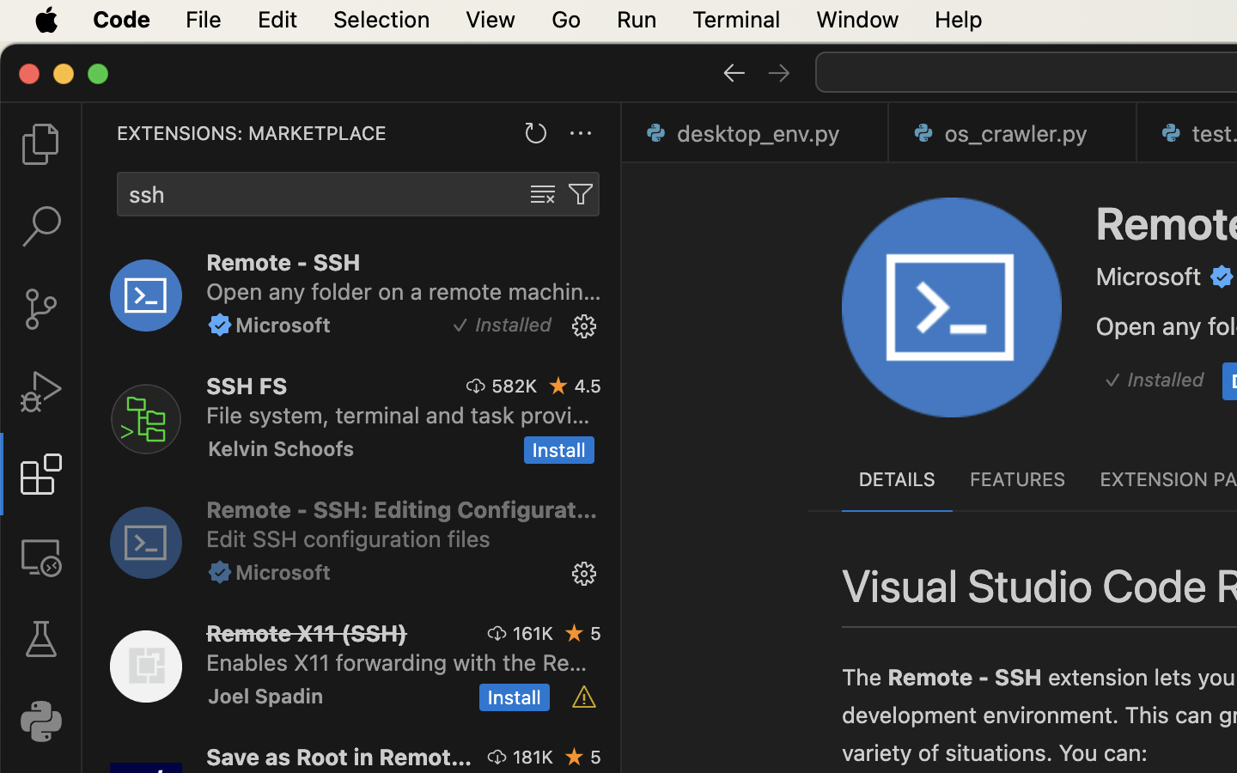  I want to click on Kelvin Schoofs, so click(282, 448).